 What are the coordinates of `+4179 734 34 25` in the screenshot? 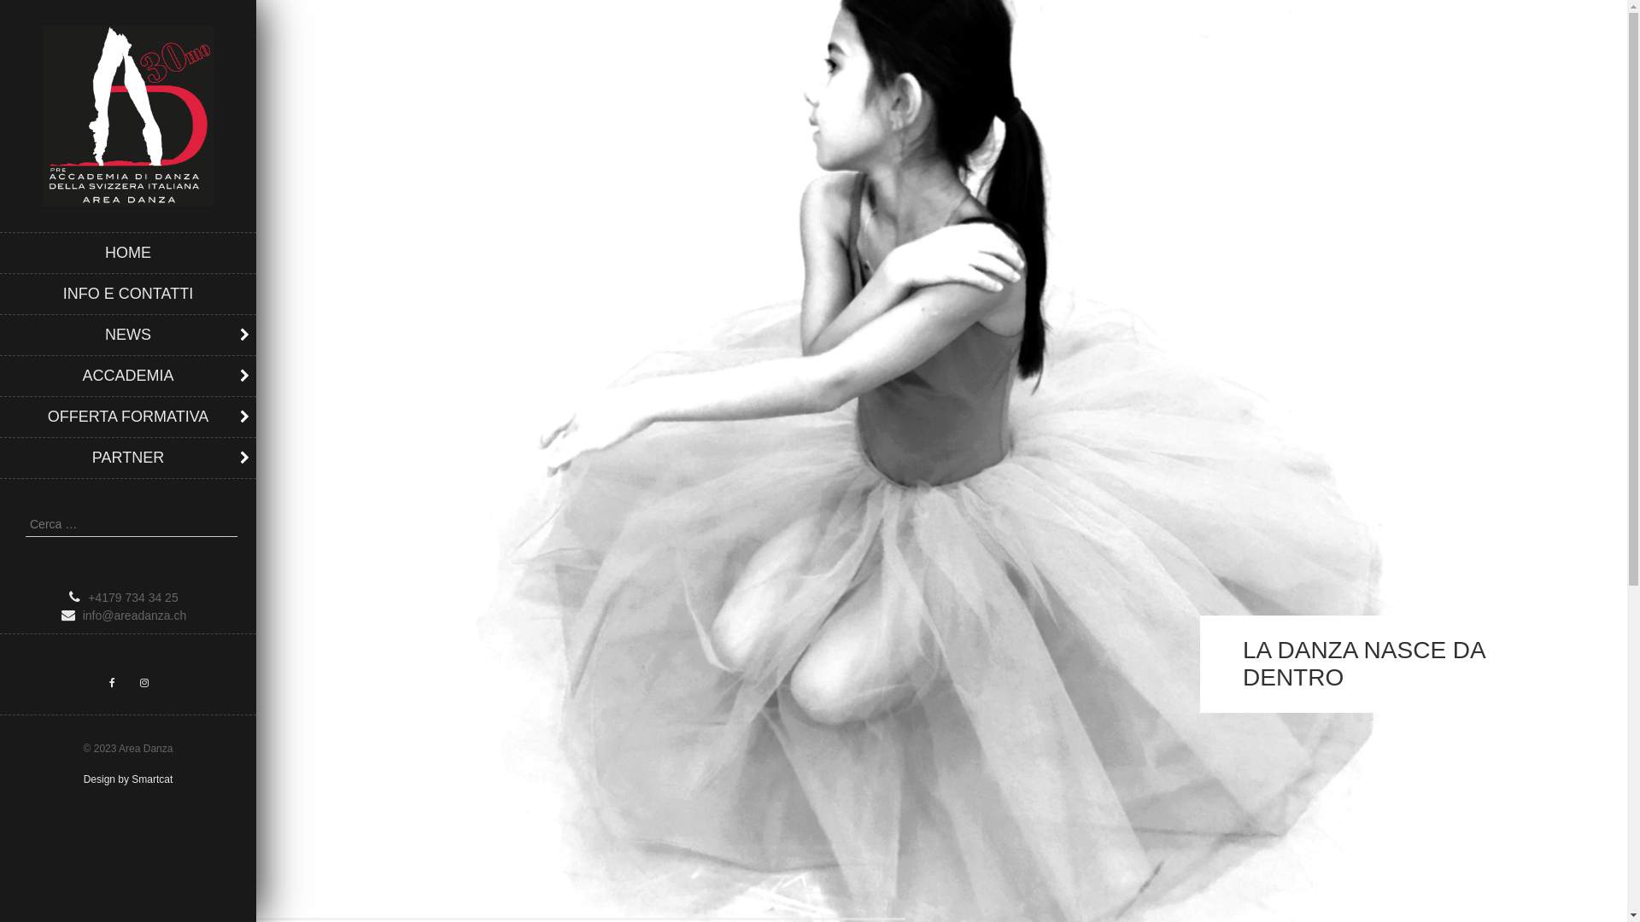 It's located at (128, 598).